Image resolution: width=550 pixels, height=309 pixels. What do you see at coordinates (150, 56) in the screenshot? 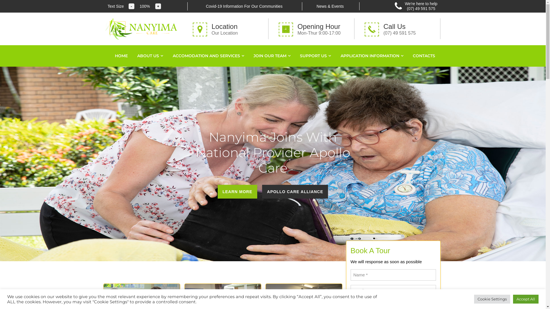
I see `ABOUT US` at bounding box center [150, 56].